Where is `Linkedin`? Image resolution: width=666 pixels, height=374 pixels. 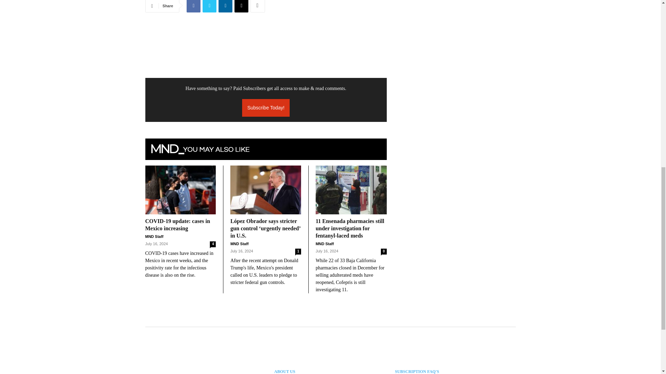
Linkedin is located at coordinates (225, 6).